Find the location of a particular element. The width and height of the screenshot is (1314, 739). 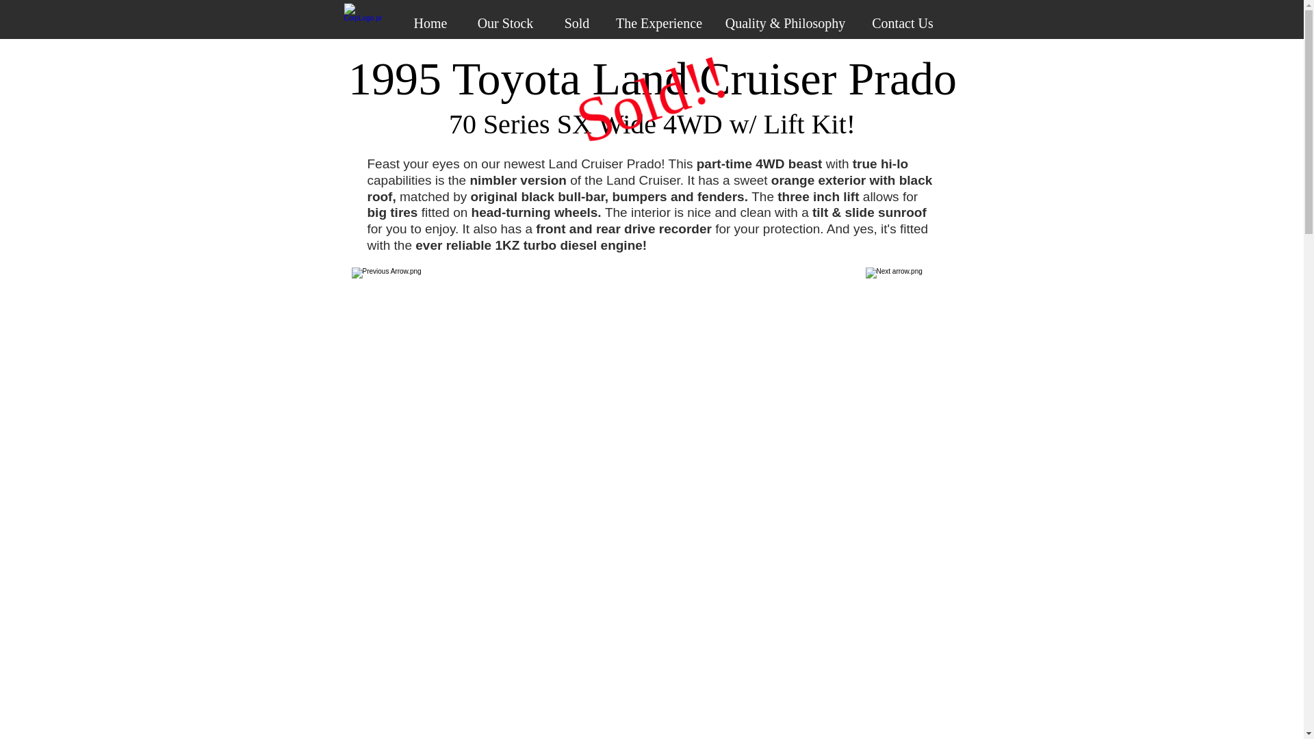

Contact Us is located at coordinates (902, 22).